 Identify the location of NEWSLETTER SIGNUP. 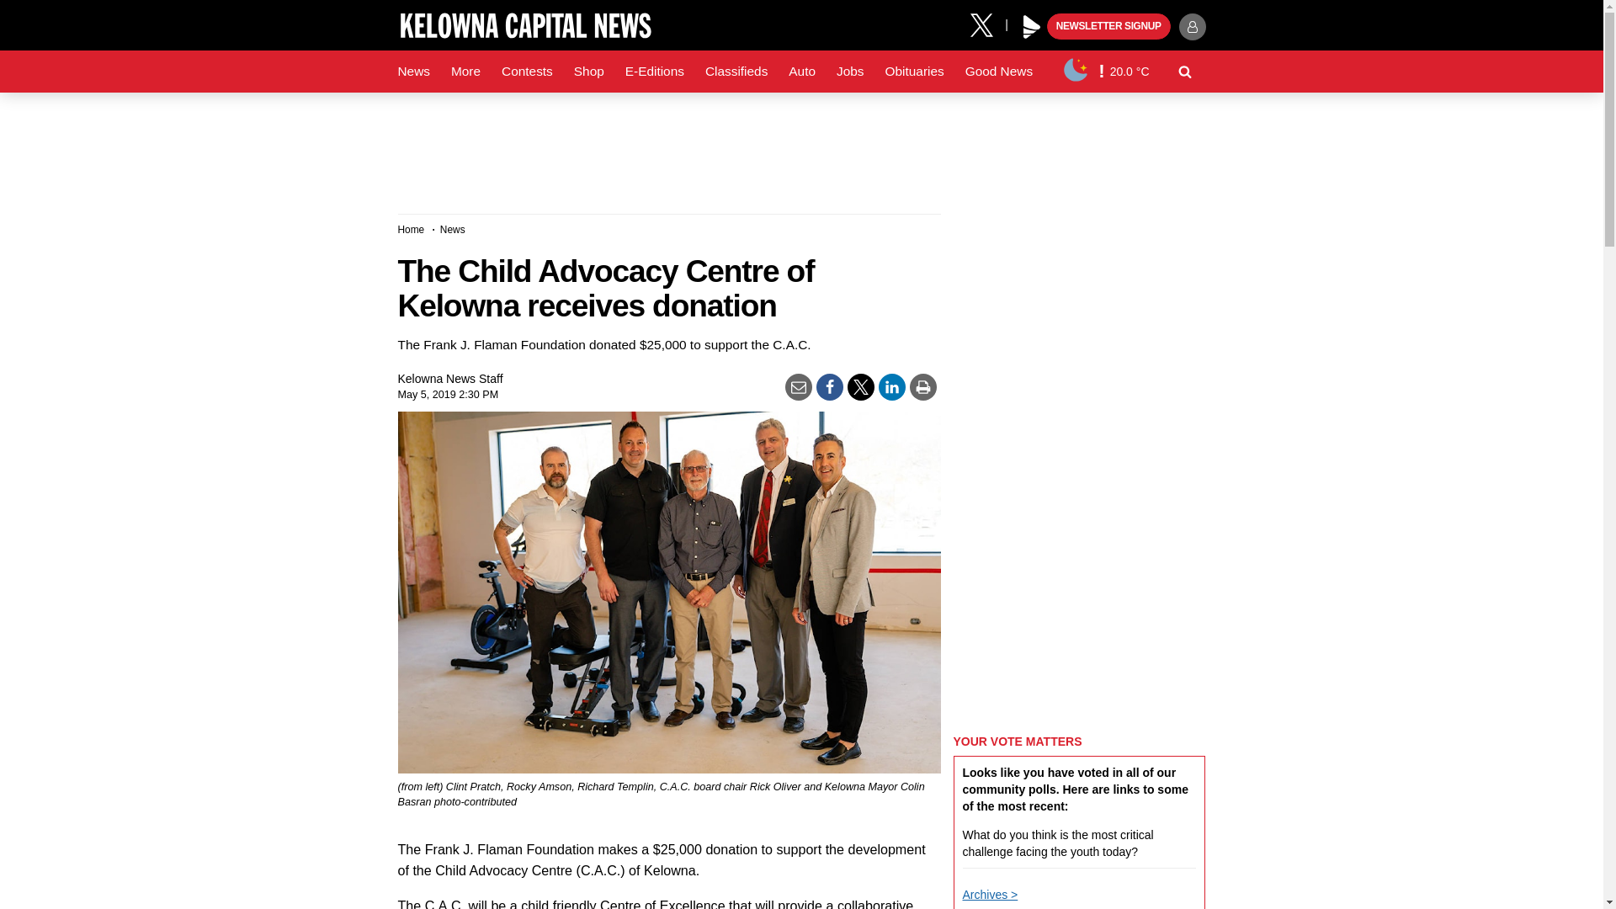
(1108, 27).